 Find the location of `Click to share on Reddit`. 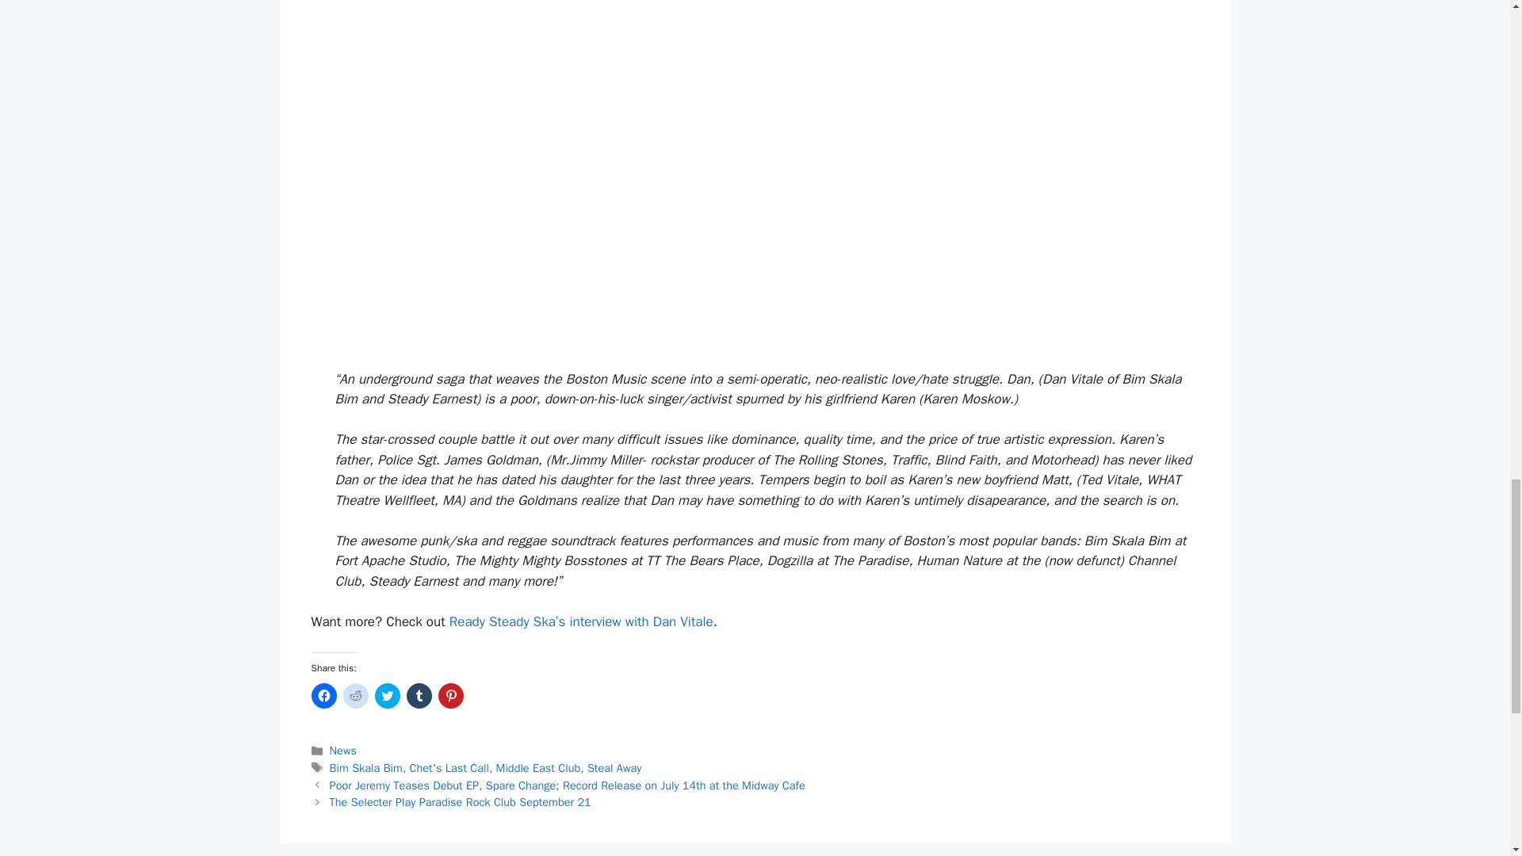

Click to share on Reddit is located at coordinates (355, 696).